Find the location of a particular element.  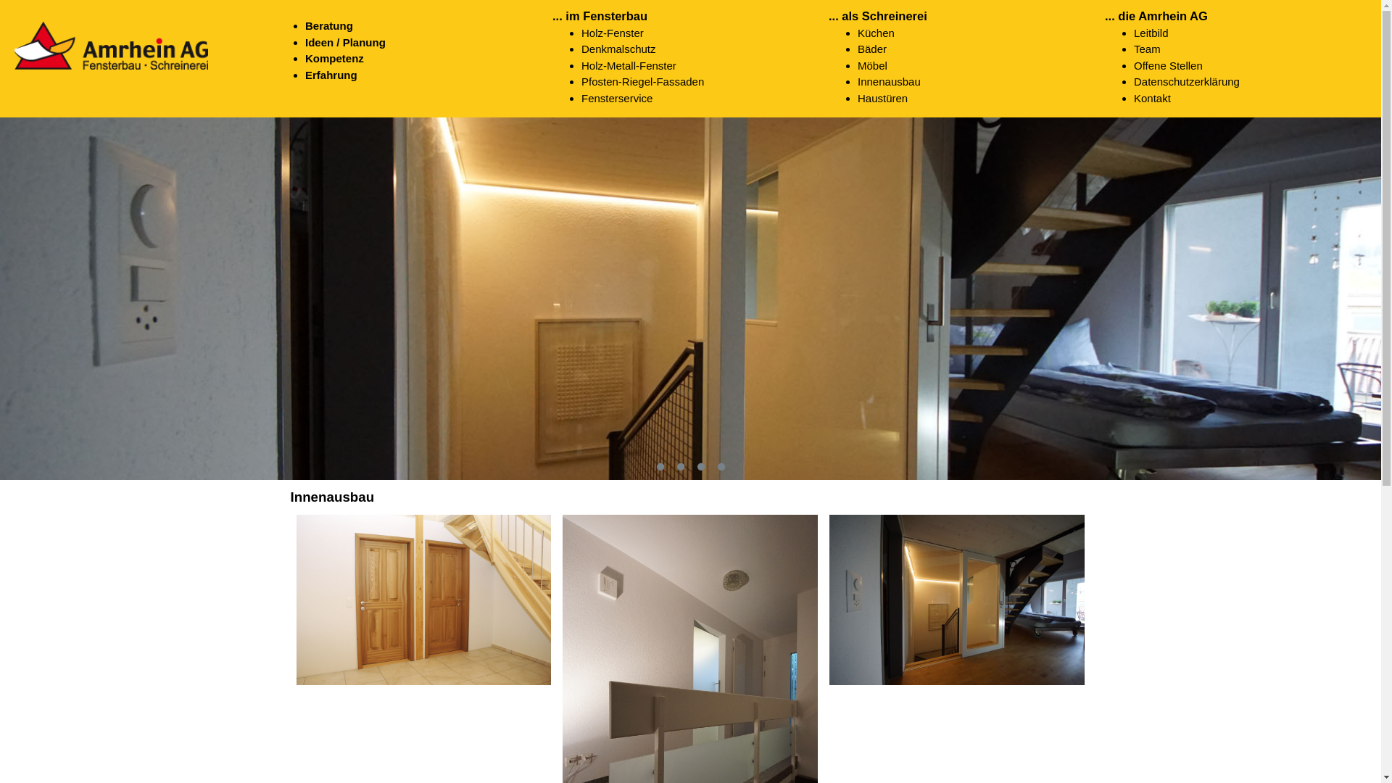

Holz-Metall-Fenster is located at coordinates (705, 67).